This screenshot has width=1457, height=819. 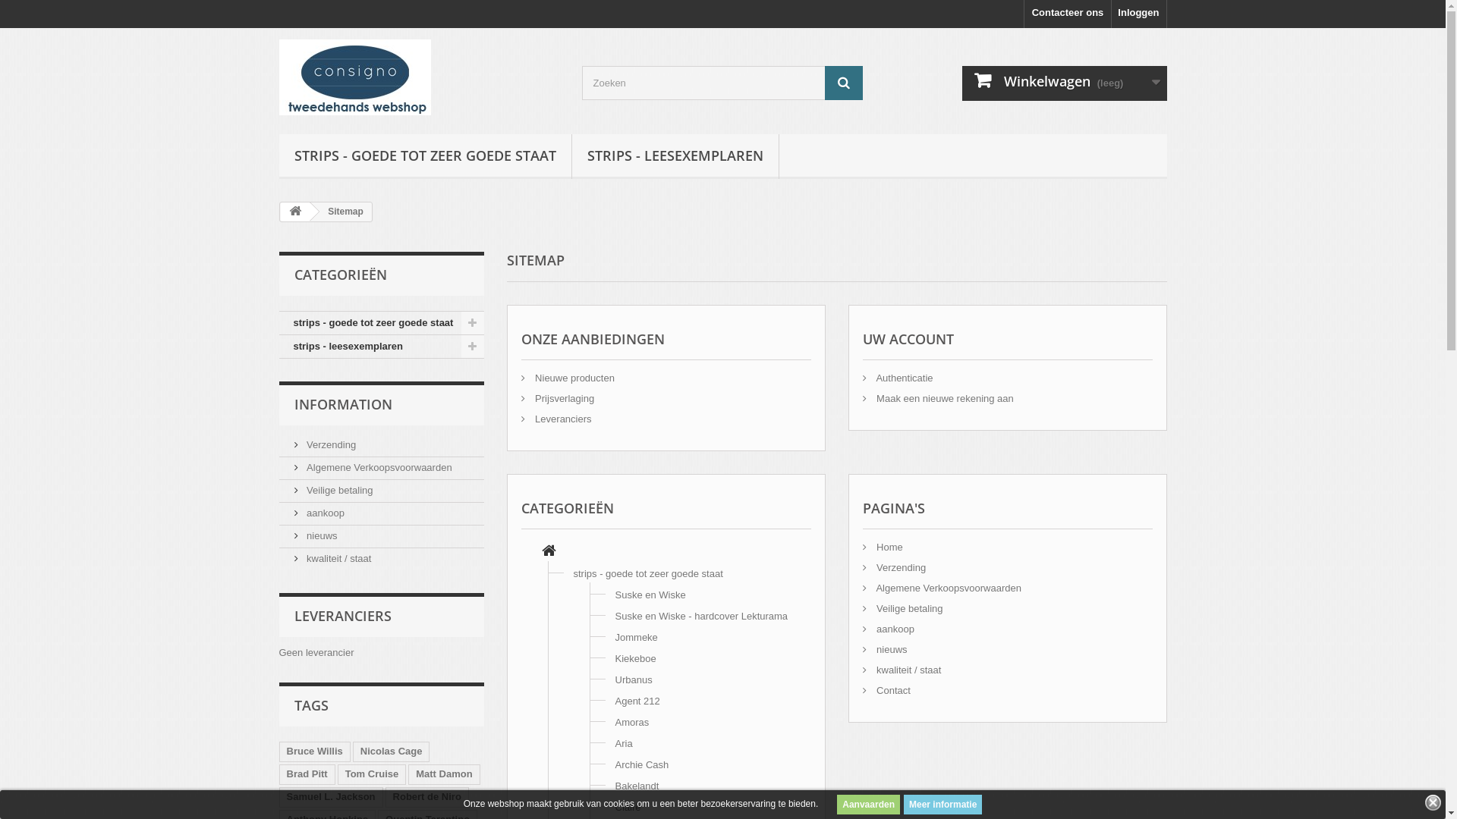 I want to click on Verzending, so click(x=894, y=567).